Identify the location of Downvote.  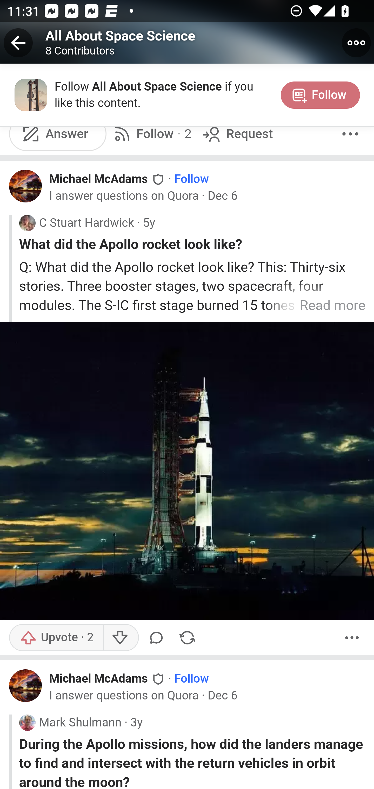
(120, 638).